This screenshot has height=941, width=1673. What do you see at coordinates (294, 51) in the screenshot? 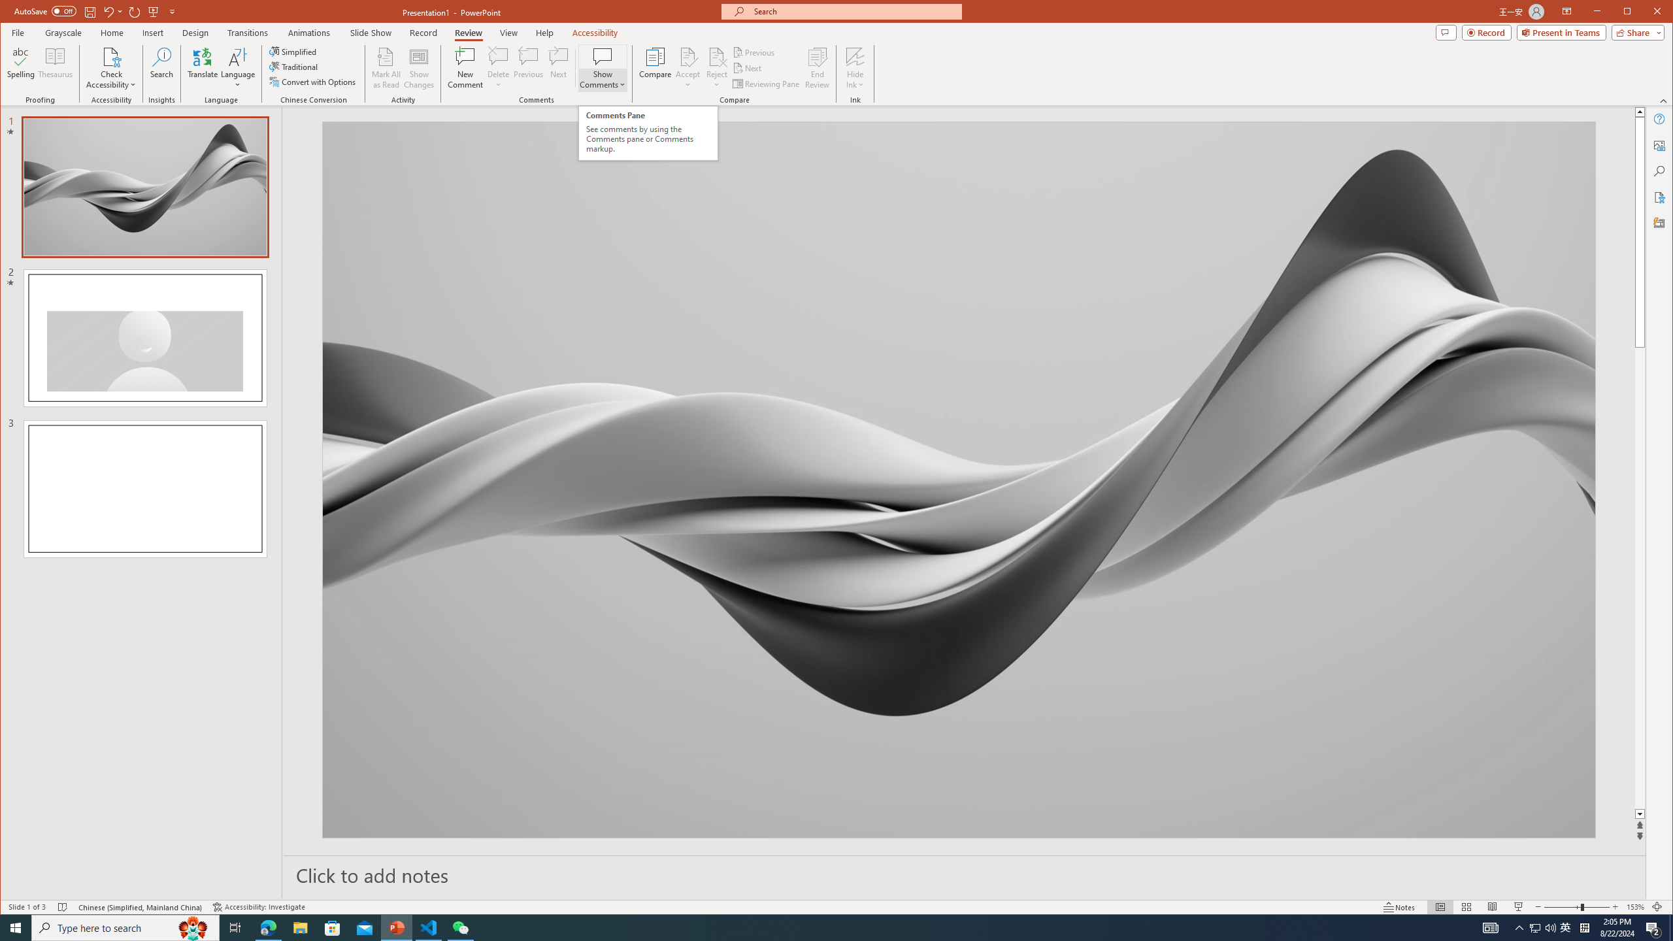
I see `Simplified` at bounding box center [294, 51].